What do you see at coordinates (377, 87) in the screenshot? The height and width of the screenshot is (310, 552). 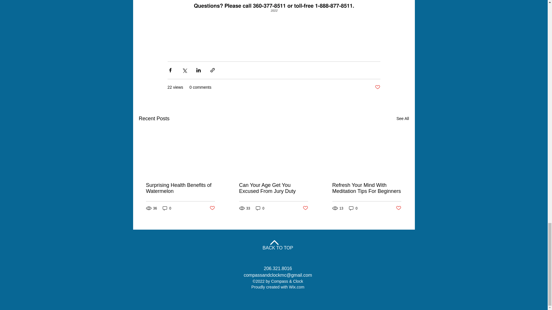 I see `Post not marked as liked` at bounding box center [377, 87].